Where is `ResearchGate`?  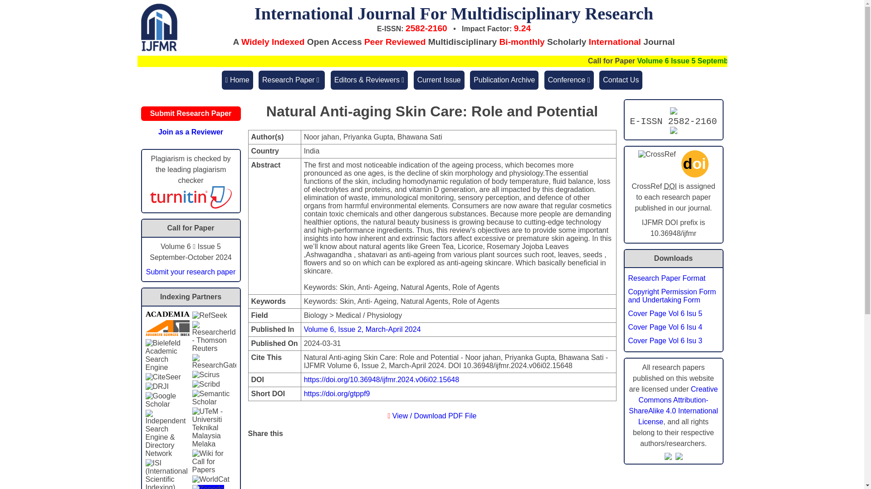 ResearchGate is located at coordinates (214, 361).